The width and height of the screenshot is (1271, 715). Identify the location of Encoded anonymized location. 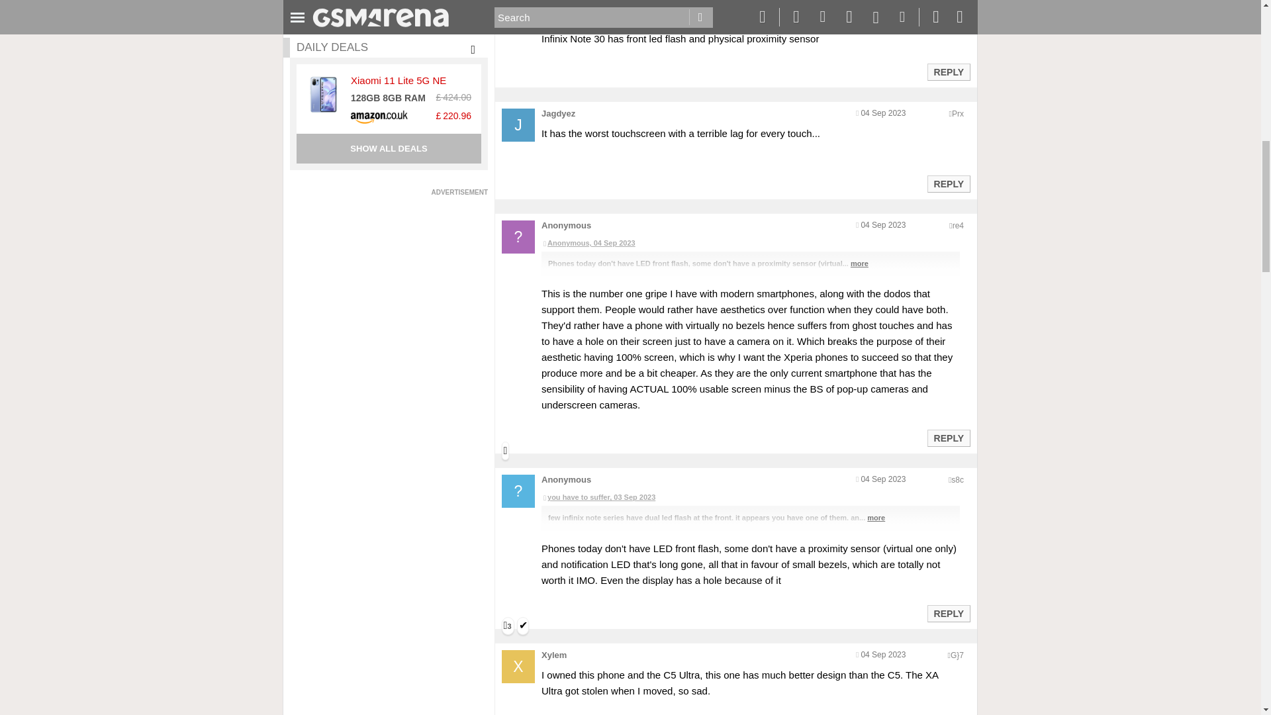
(957, 480).